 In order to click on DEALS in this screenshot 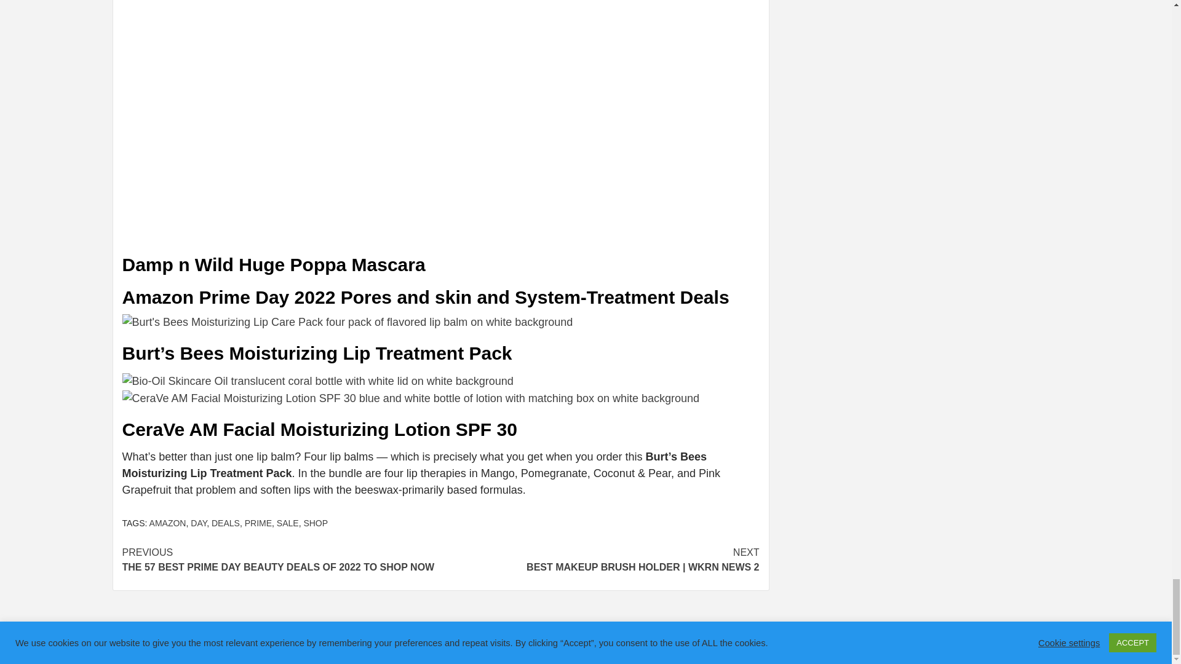, I will do `click(225, 523)`.